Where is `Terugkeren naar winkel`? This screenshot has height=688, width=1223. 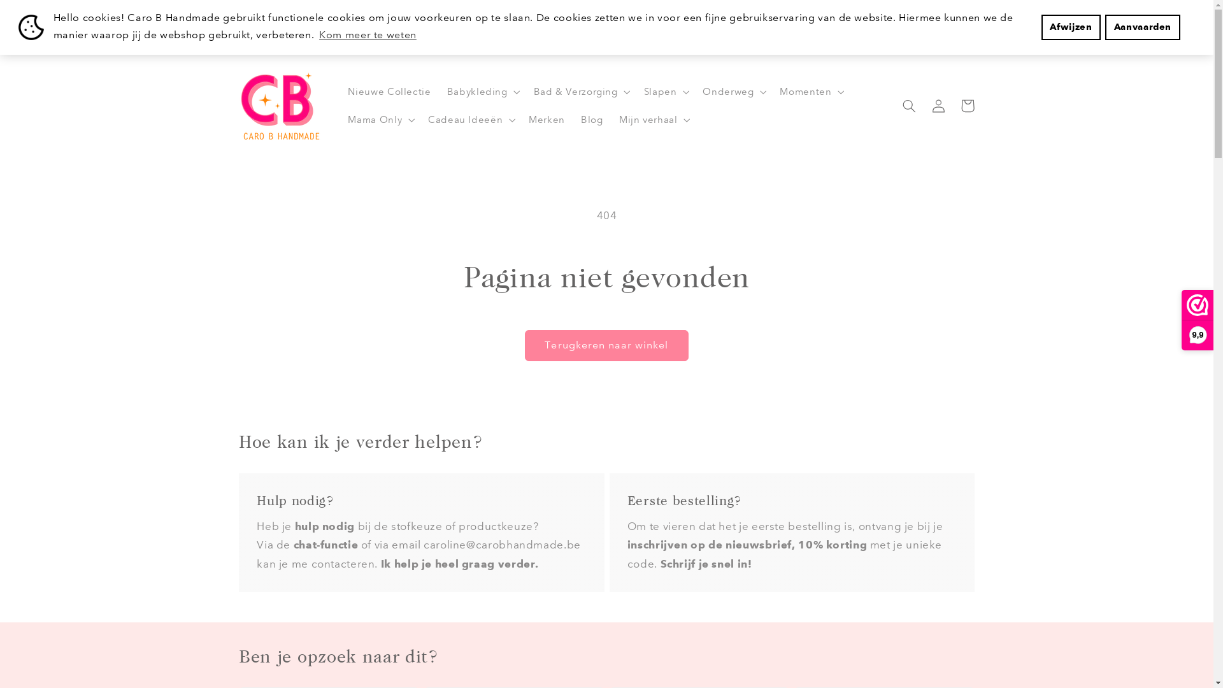 Terugkeren naar winkel is located at coordinates (606, 345).